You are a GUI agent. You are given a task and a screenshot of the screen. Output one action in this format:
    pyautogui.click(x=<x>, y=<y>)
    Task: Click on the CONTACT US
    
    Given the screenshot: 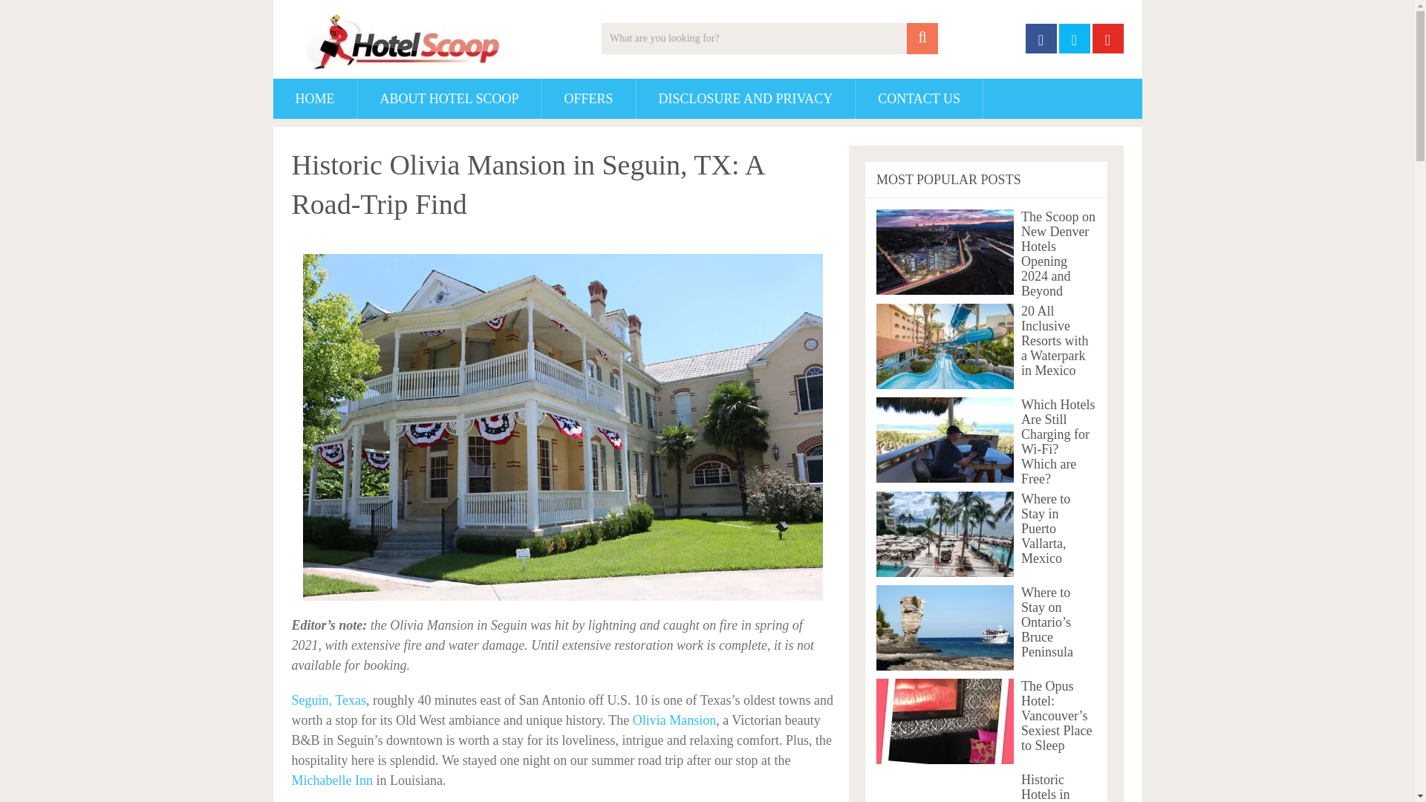 What is the action you would take?
    pyautogui.click(x=919, y=98)
    